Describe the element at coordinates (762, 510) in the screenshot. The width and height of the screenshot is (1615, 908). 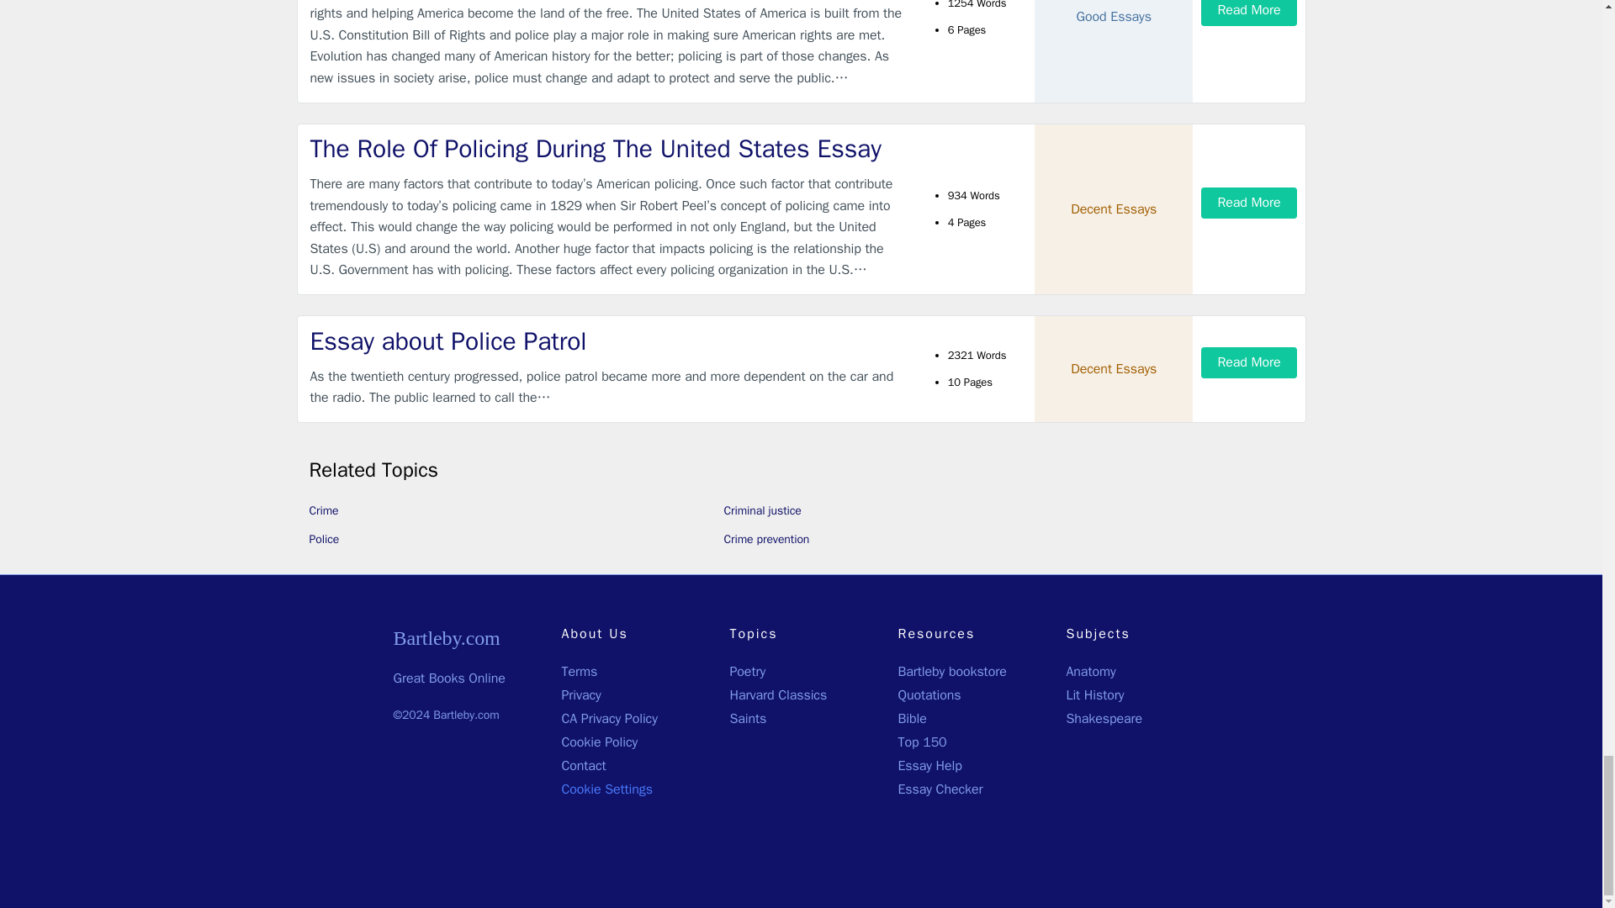
I see `Criminal justice` at that location.